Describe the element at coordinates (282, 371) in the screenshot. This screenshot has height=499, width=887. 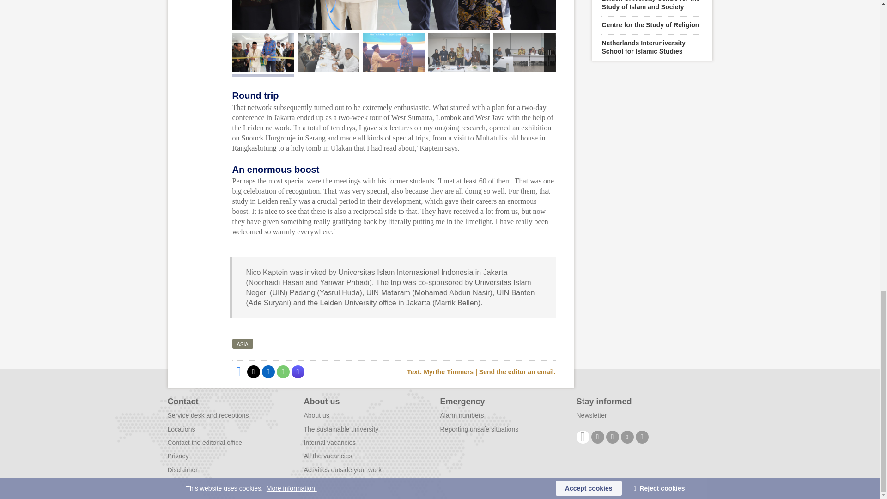
I see `Share by WhatsApp` at that location.